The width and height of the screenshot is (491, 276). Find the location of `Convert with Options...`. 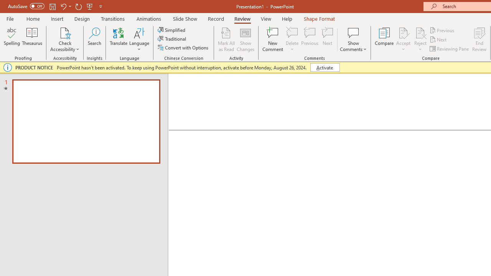

Convert with Options... is located at coordinates (184, 48).